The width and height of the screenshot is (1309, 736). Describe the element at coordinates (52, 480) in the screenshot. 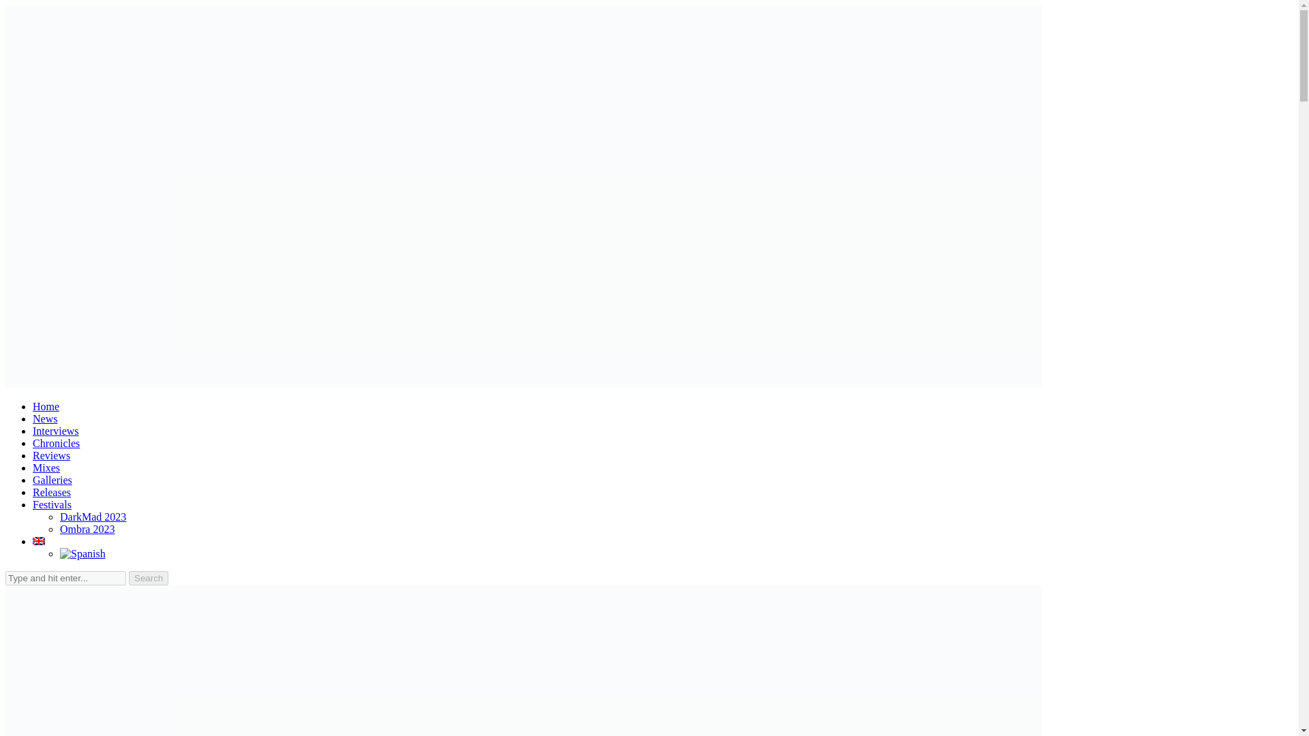

I see `Galleries` at that location.